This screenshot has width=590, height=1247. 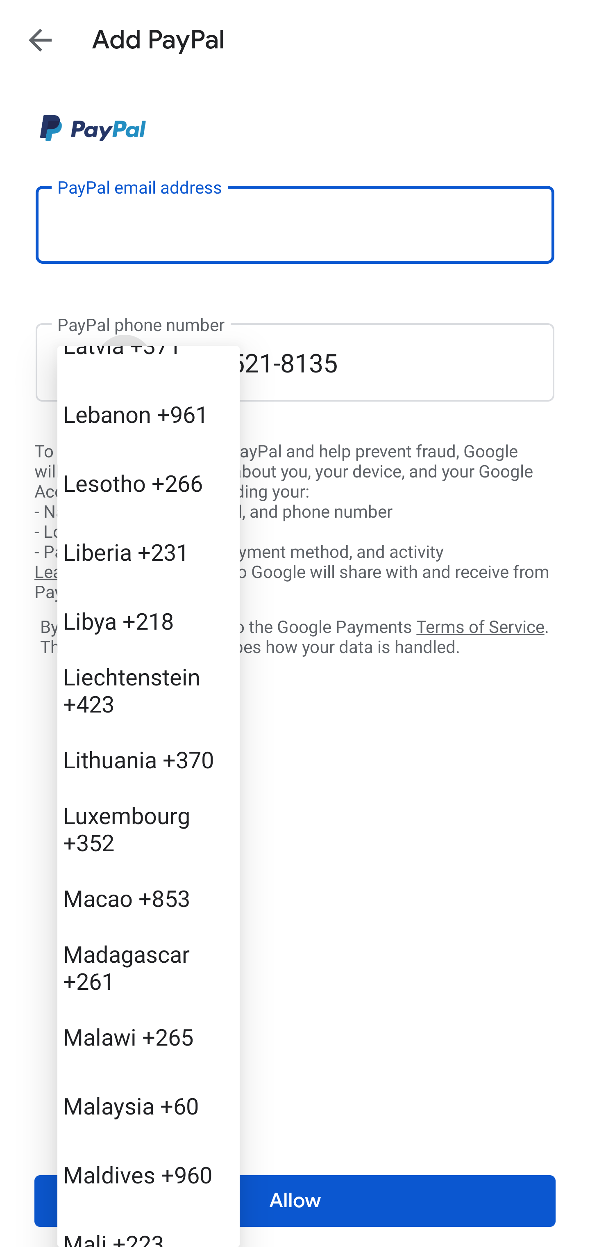 I want to click on Macao +853, so click(x=148, y=898).